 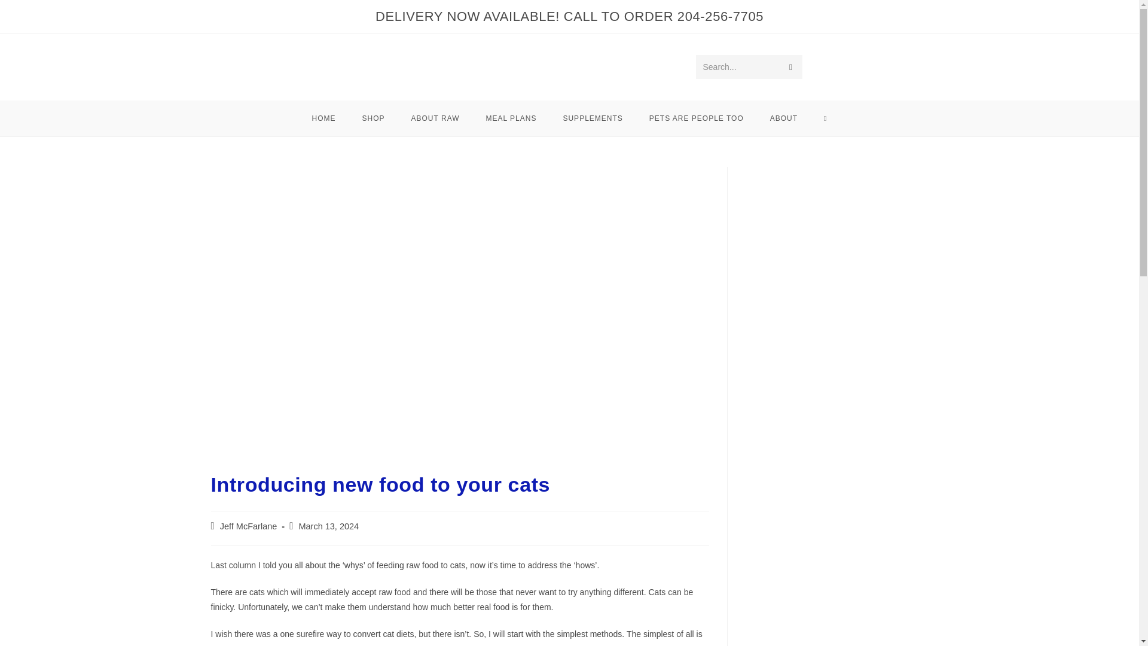 I want to click on ABOUT RAW, so click(x=435, y=118).